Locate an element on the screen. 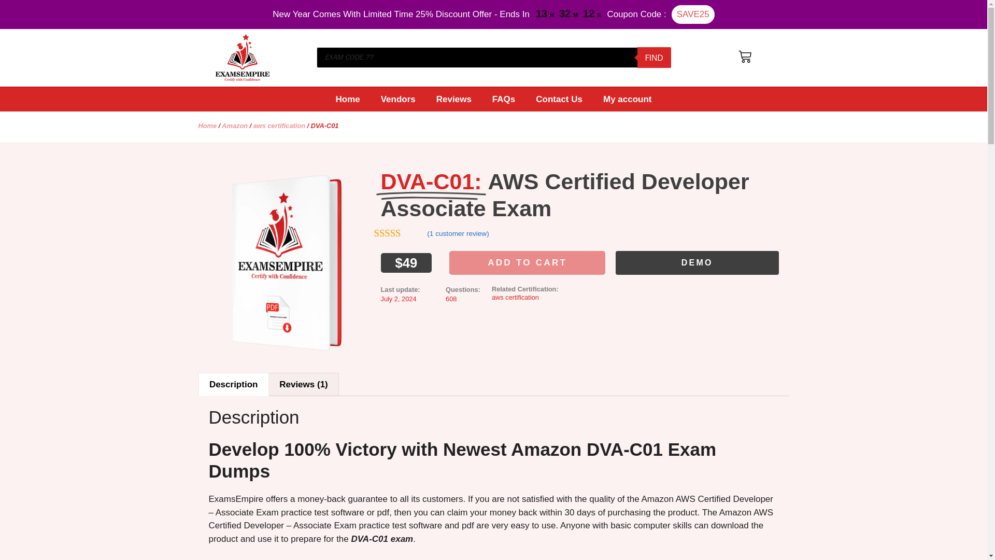  Reviews is located at coordinates (453, 99).